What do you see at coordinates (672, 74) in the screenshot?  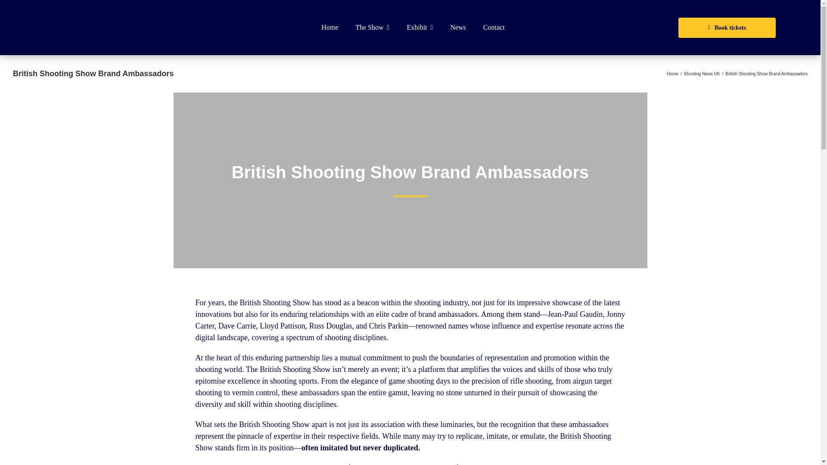 I see `Home` at bounding box center [672, 74].